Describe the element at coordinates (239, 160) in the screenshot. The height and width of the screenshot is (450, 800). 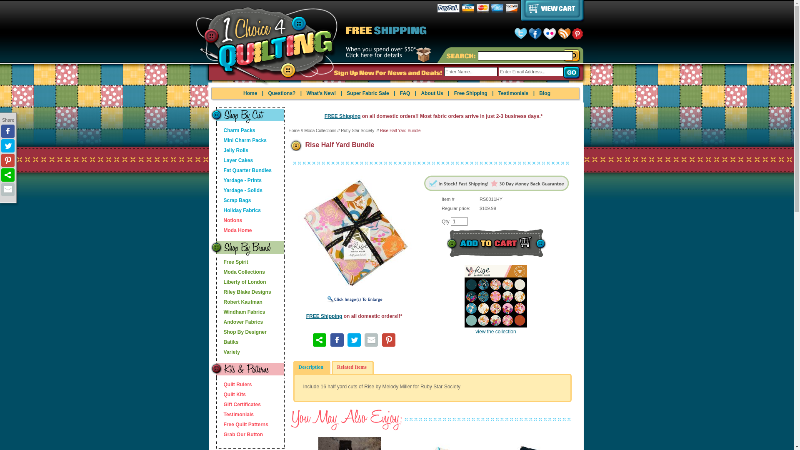
I see `Layer Cakes` at that location.